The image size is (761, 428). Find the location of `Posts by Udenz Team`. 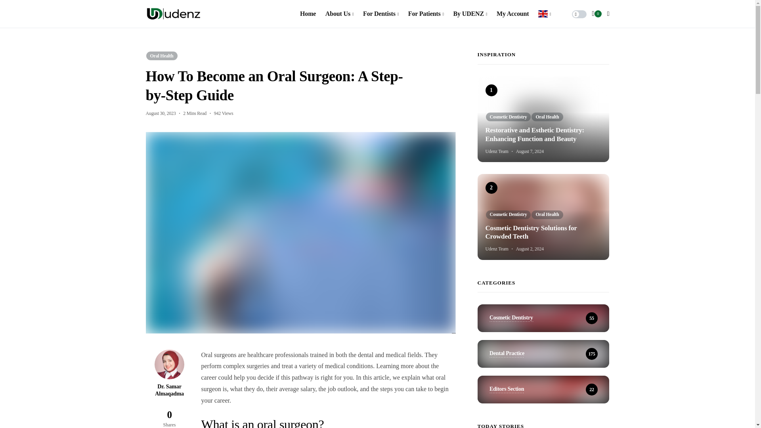

Posts by Udenz Team is located at coordinates (497, 151).